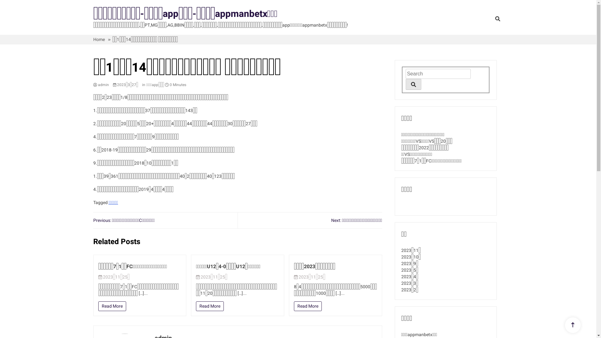 The image size is (601, 338). What do you see at coordinates (101, 85) in the screenshot?
I see `admin` at bounding box center [101, 85].